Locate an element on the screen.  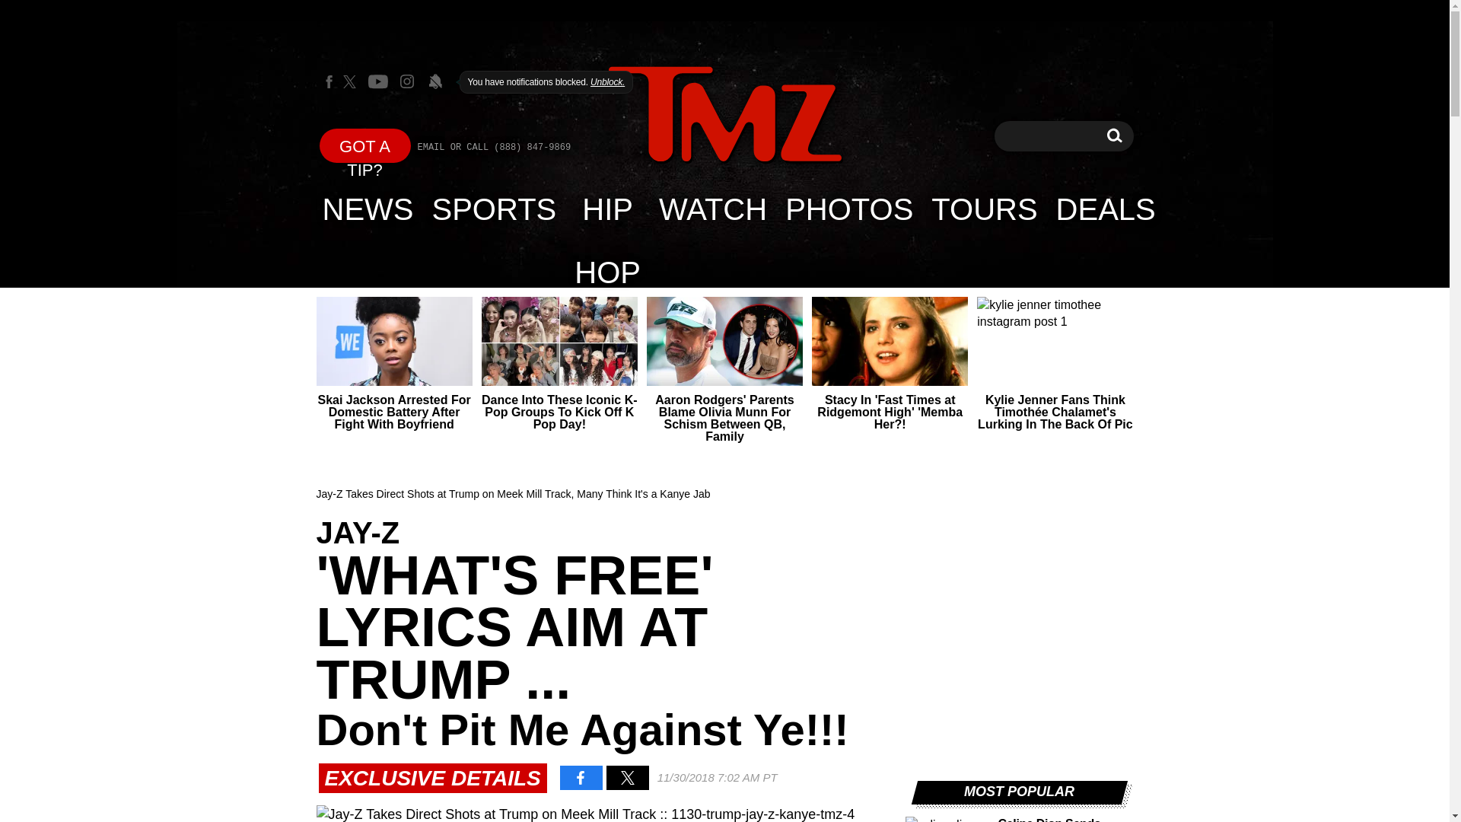
TMZ is located at coordinates (495, 209).